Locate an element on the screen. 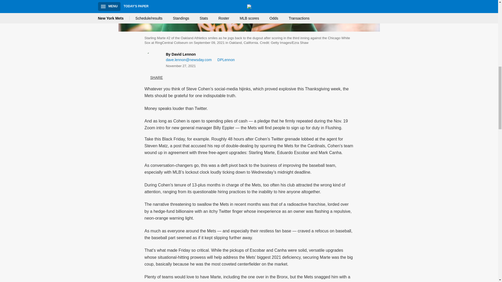 The width and height of the screenshot is (502, 282). Read in the app is located at coordinates (82, 243).